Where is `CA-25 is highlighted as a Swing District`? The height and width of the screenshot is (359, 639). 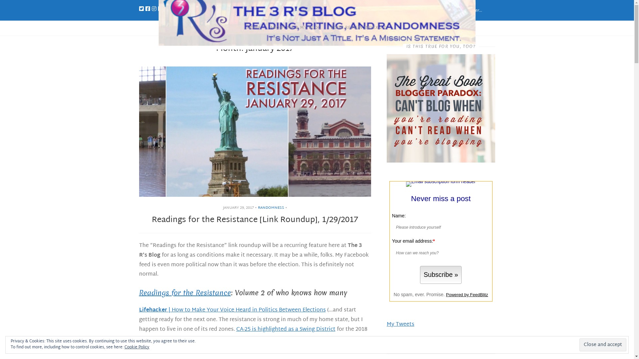
CA-25 is highlighted as a Swing District is located at coordinates (286, 330).